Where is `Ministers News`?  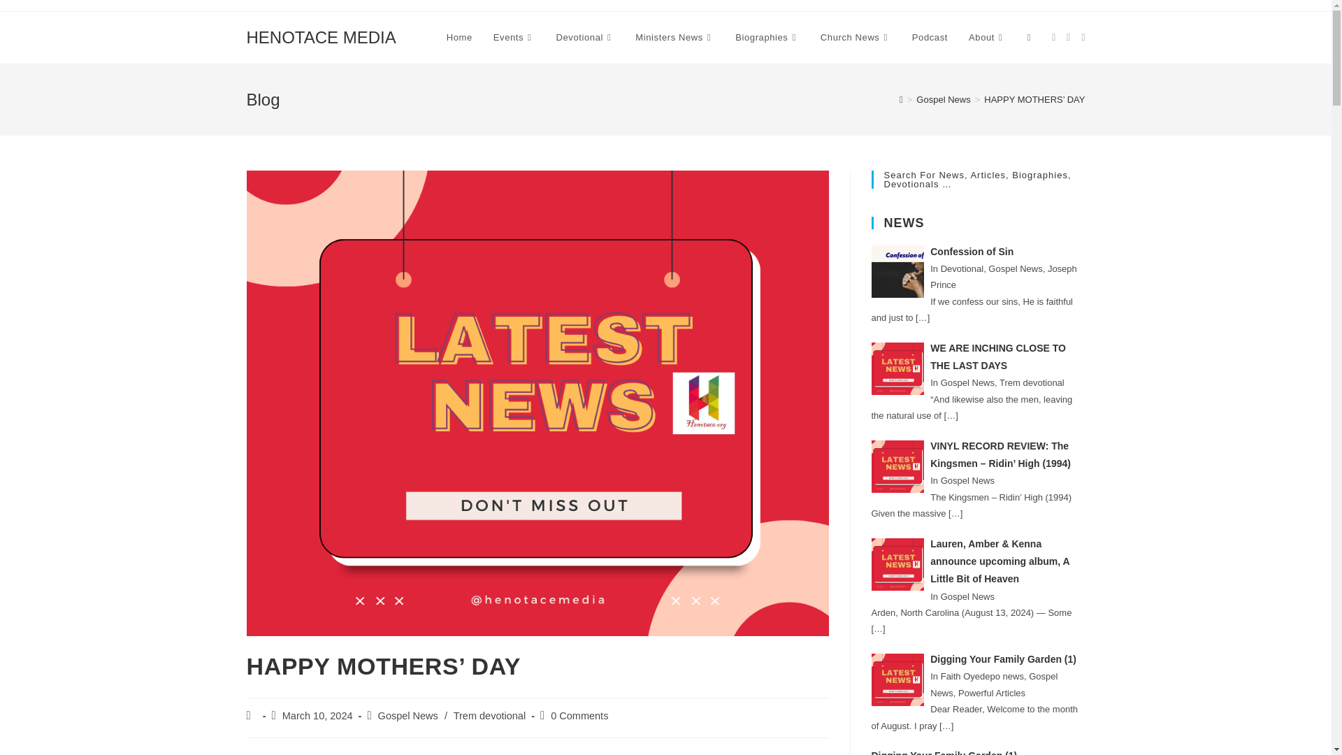 Ministers News is located at coordinates (674, 38).